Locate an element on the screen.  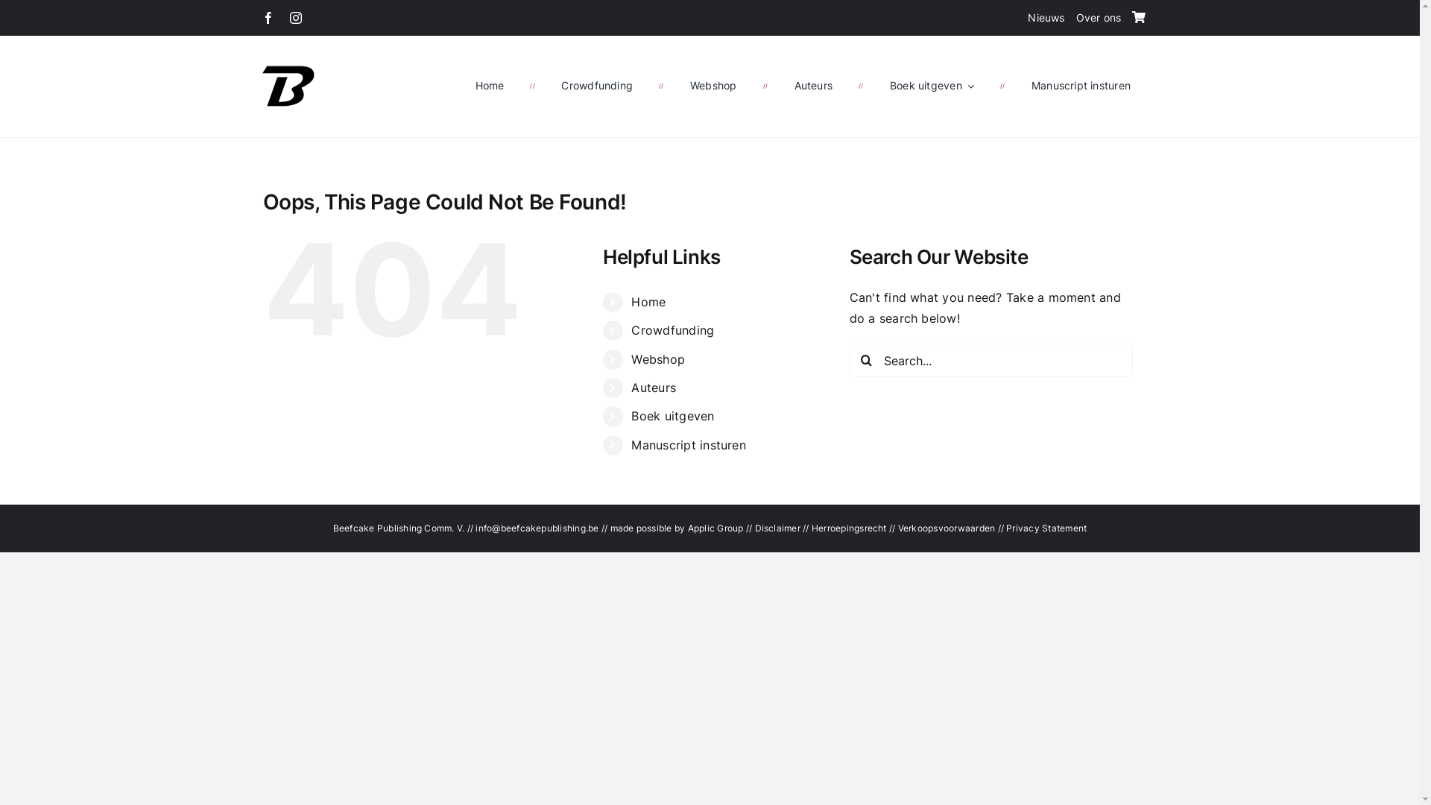
Home is located at coordinates (490, 86).